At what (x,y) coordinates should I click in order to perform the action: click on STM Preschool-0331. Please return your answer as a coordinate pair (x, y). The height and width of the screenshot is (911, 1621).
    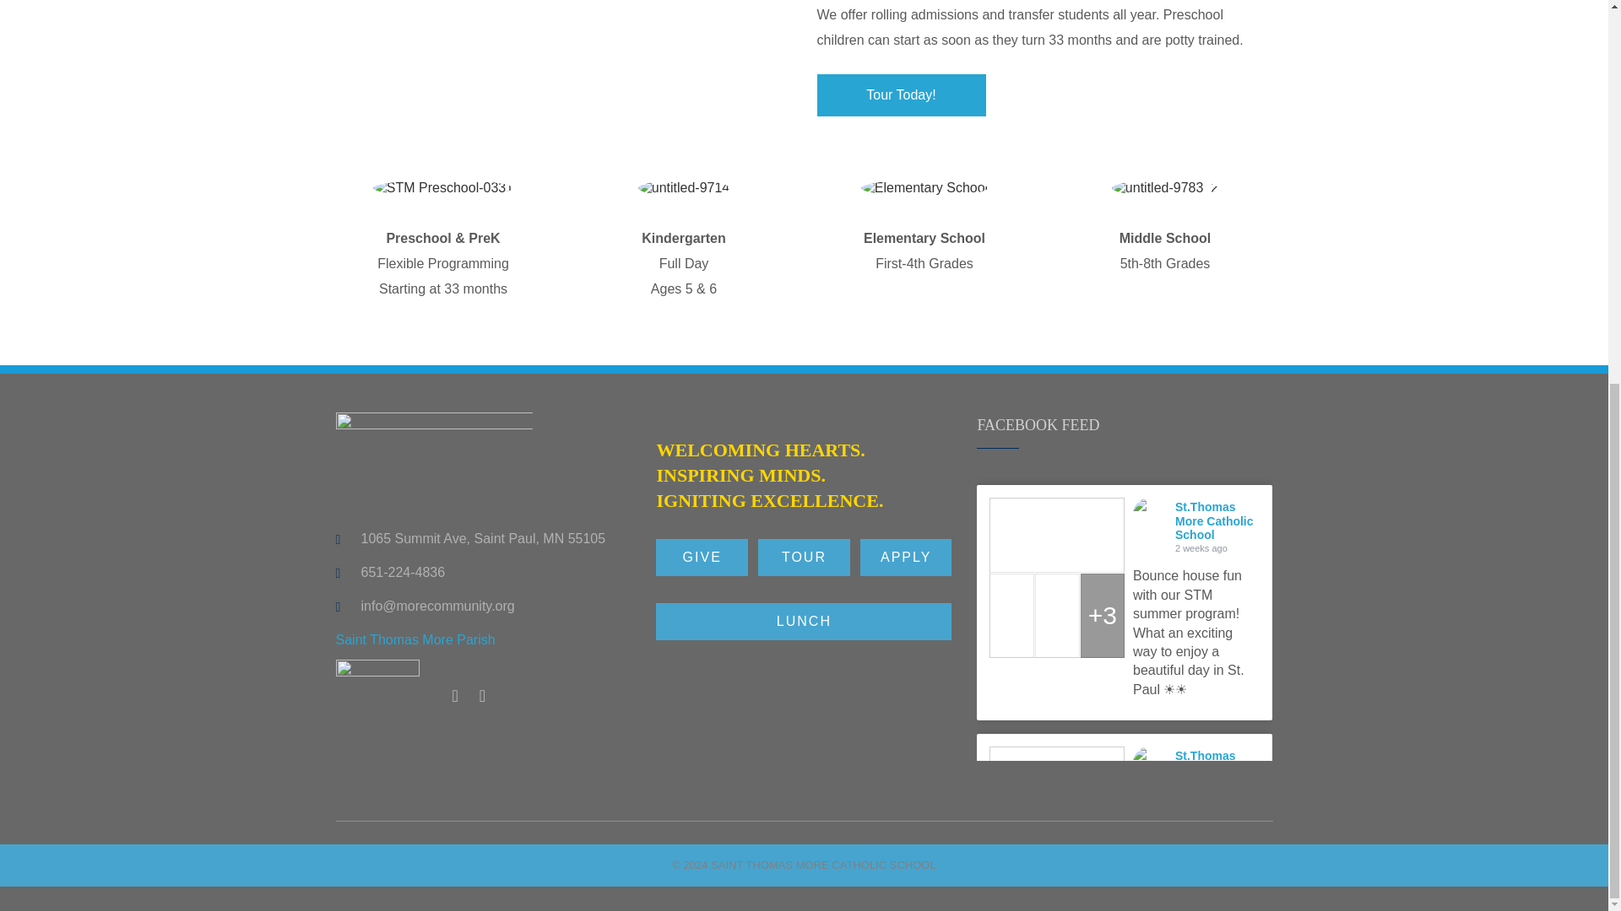
    Looking at the image, I should click on (442, 187).